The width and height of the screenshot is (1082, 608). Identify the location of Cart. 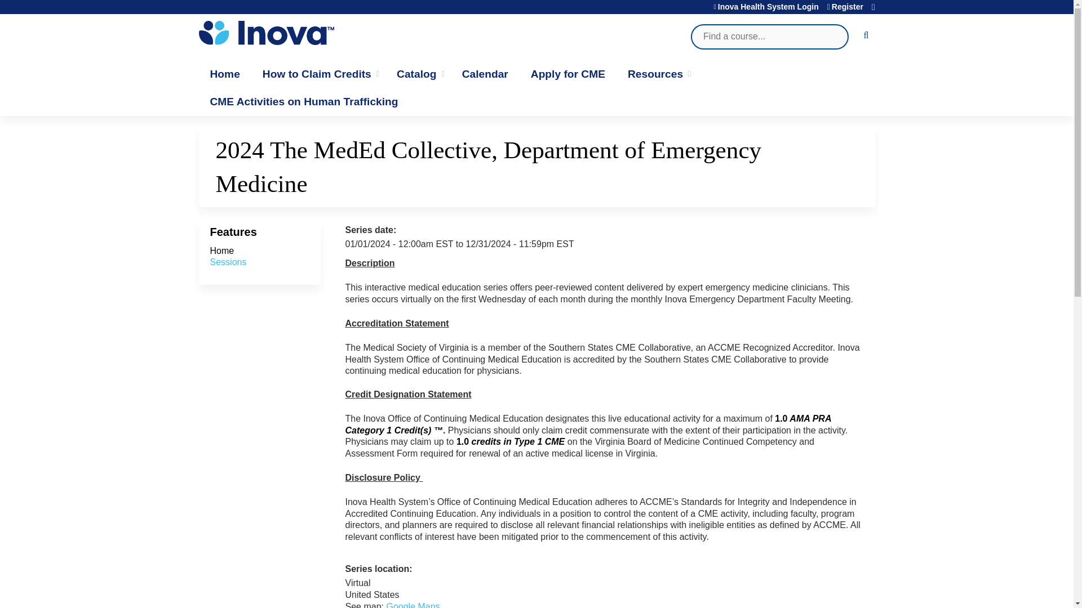
(873, 11).